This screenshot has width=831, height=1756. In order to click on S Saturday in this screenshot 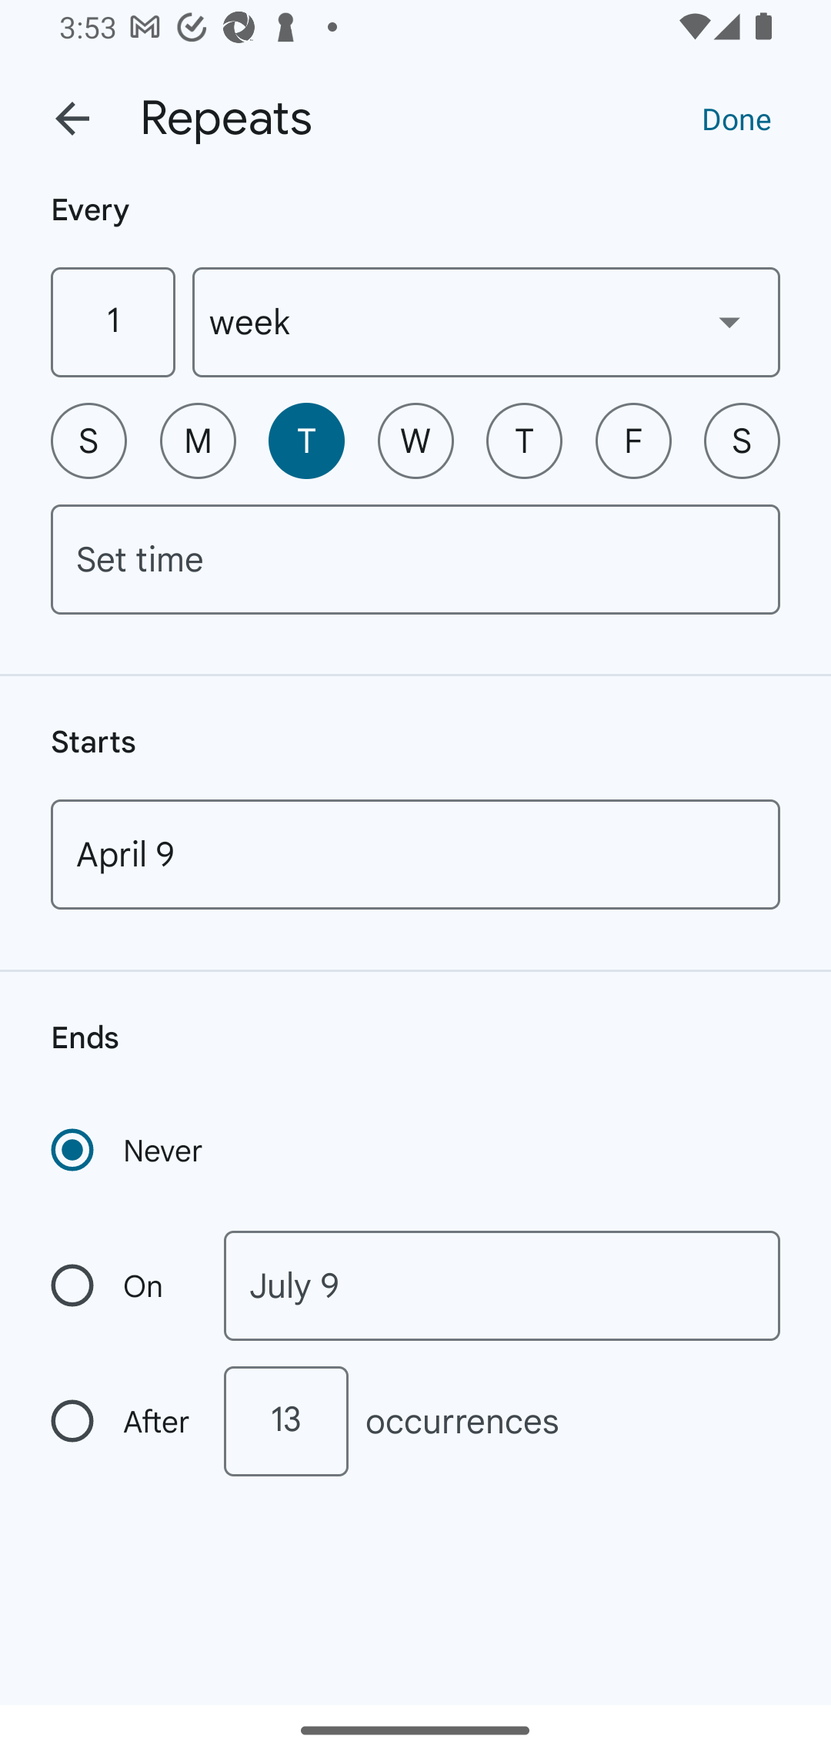, I will do `click(742, 441)`.